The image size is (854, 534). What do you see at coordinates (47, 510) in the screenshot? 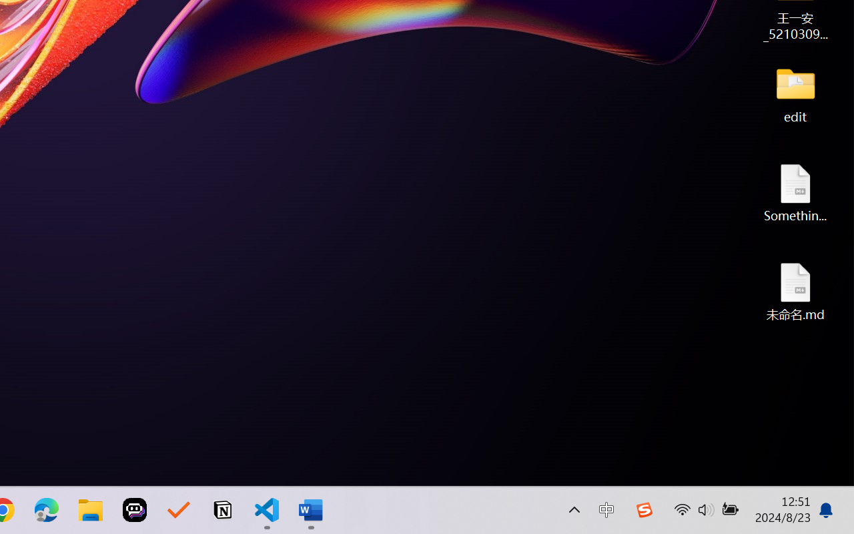
I see `Microsoft Edge` at bounding box center [47, 510].